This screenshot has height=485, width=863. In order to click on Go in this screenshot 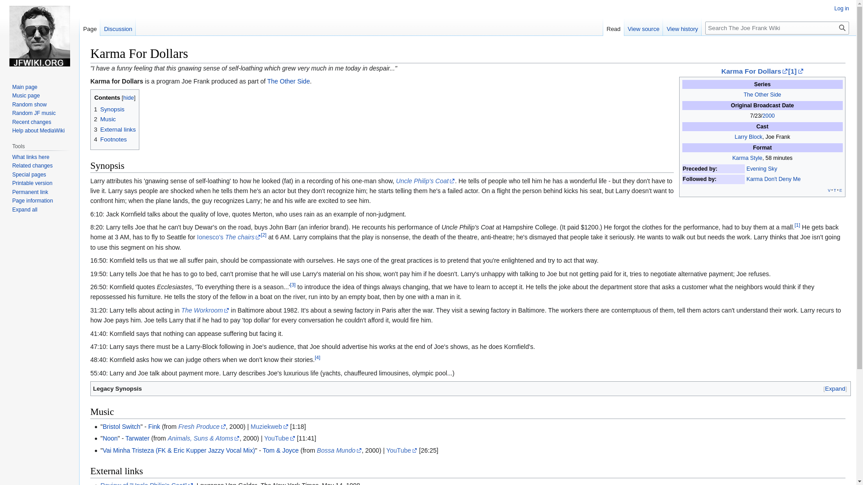, I will do `click(842, 28)`.